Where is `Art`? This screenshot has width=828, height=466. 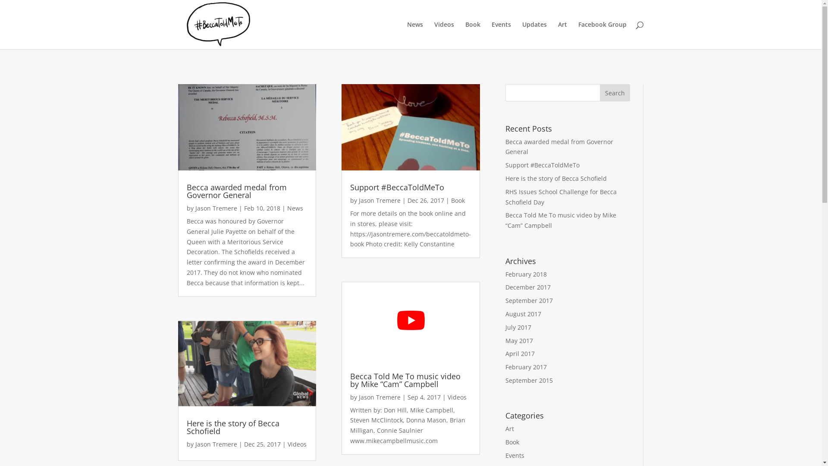 Art is located at coordinates (562, 35).